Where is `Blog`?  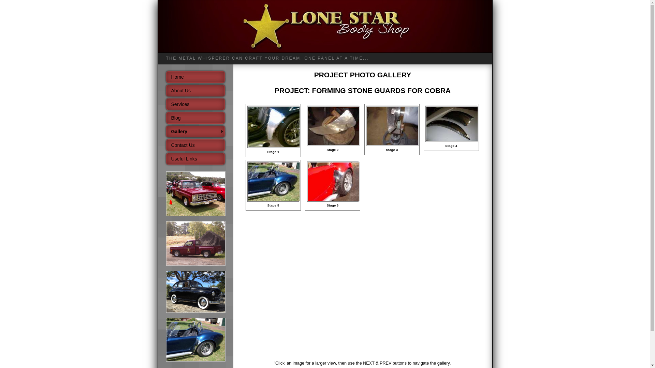 Blog is located at coordinates (195, 118).